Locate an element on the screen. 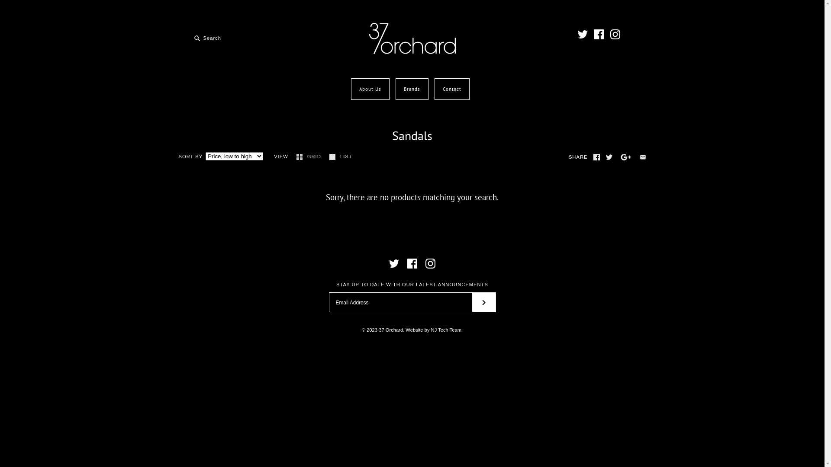 The width and height of the screenshot is (831, 467). 37 Orchard is located at coordinates (412, 28).